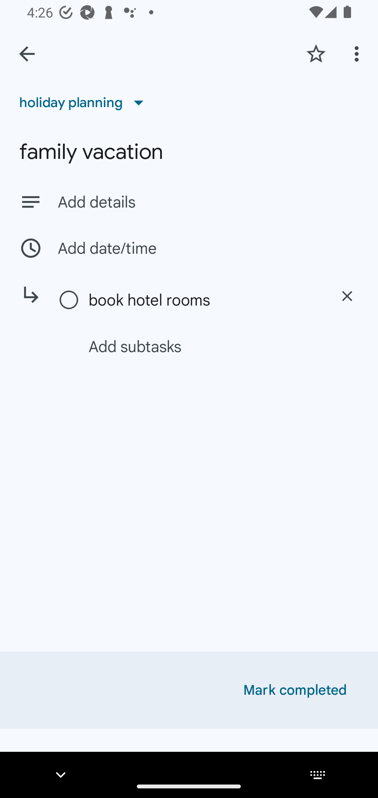 The height and width of the screenshot is (798, 378). I want to click on book hotel rooms, so click(204, 300).